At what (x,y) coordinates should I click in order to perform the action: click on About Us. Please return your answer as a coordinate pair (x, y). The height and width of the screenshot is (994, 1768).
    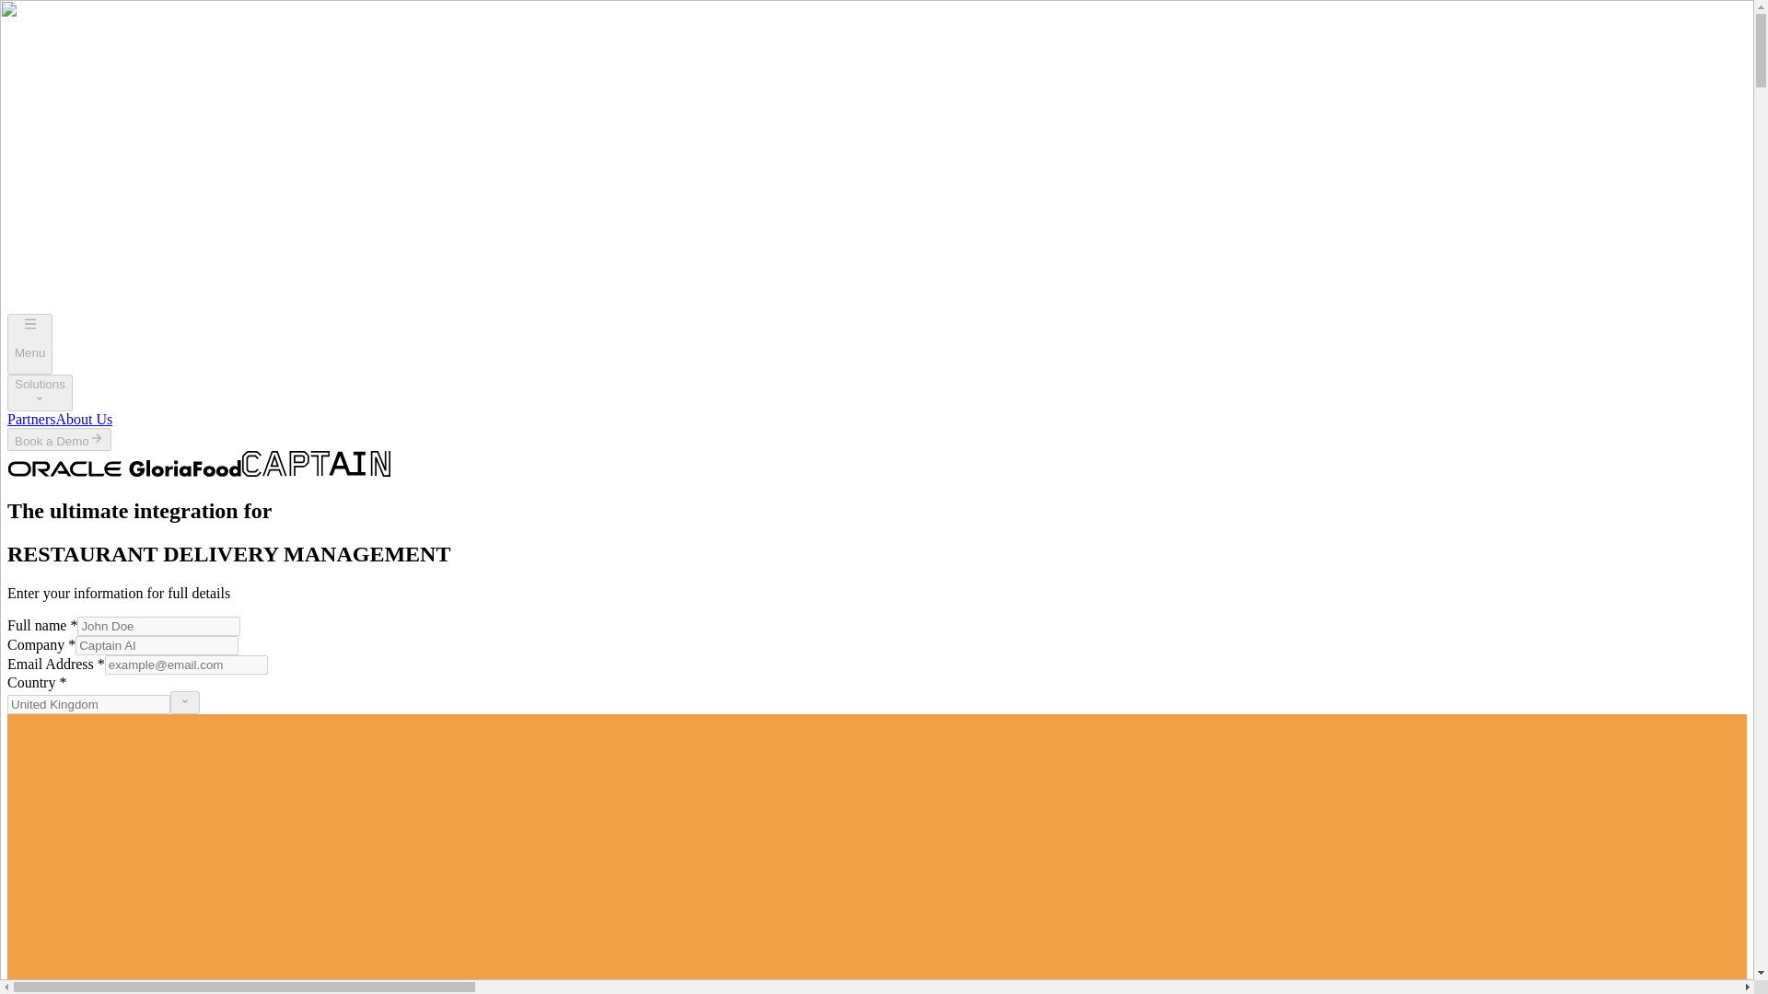
    Looking at the image, I should click on (83, 420).